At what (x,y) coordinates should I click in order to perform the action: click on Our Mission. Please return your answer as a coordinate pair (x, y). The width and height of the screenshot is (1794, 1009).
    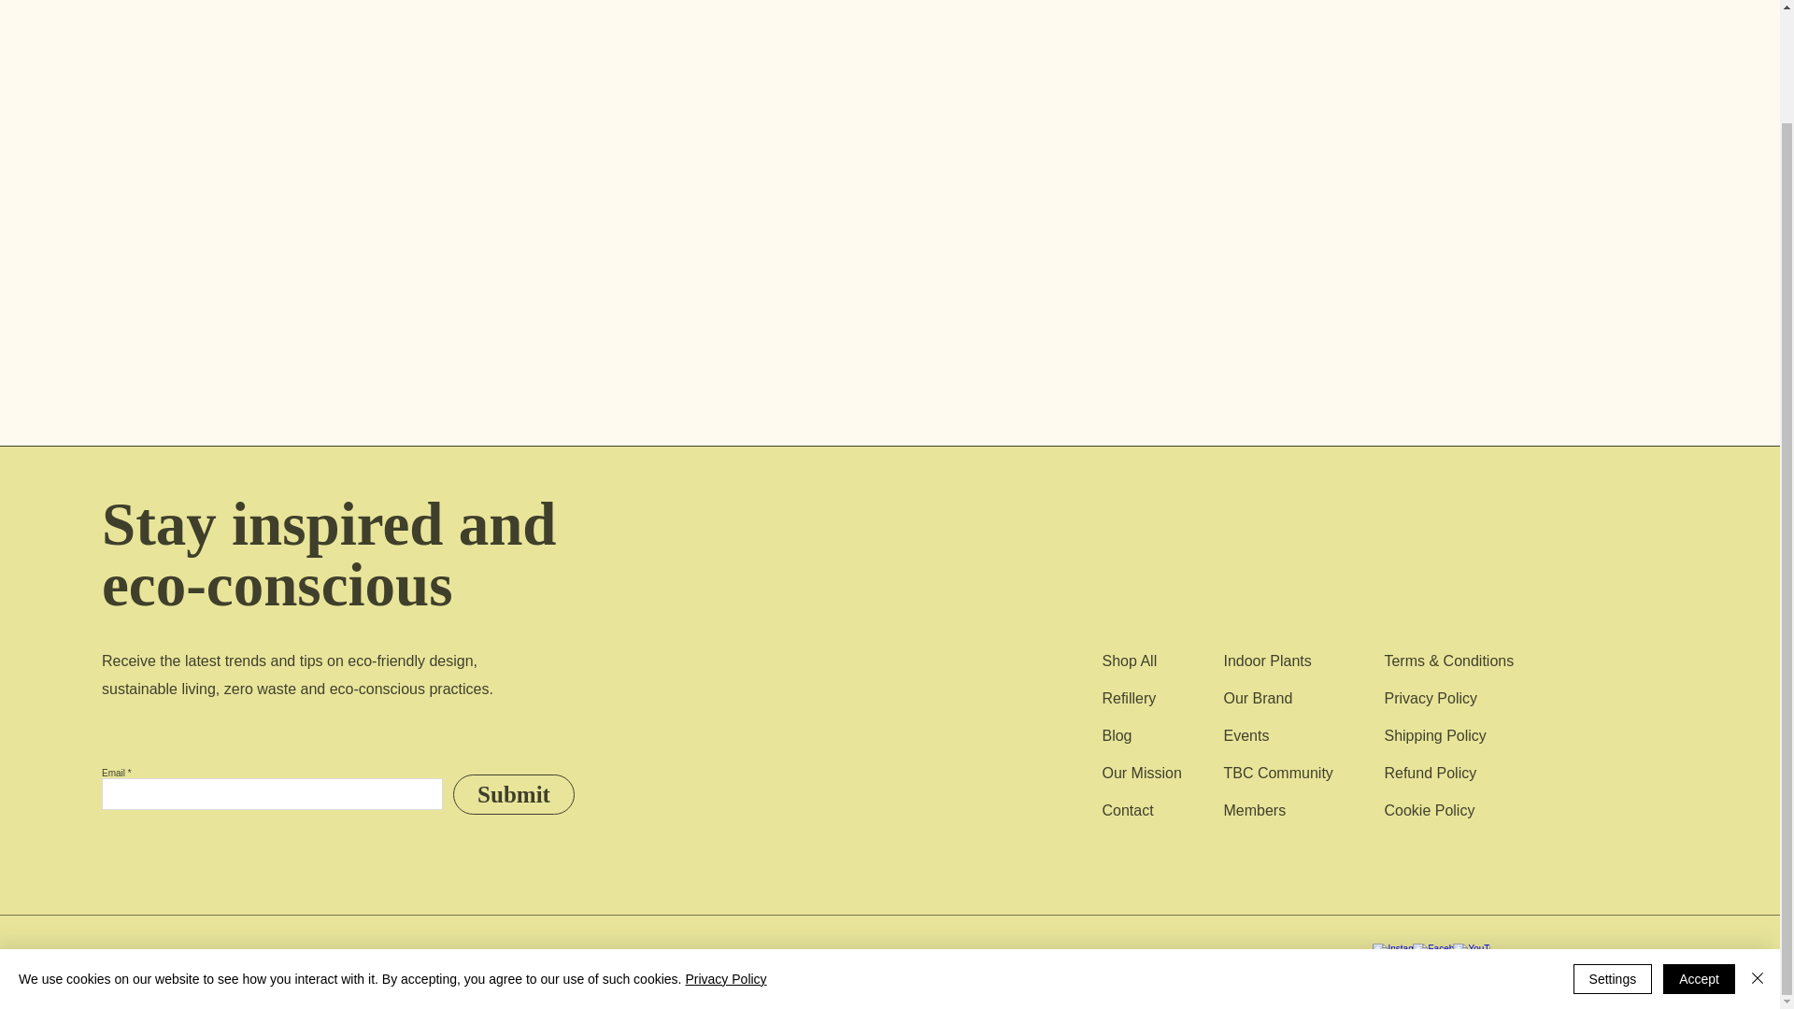
    Looking at the image, I should click on (1140, 772).